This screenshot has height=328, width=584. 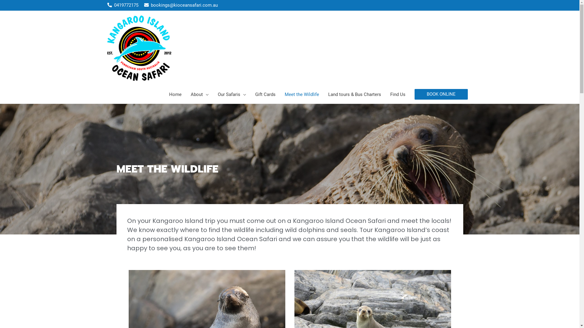 I want to click on Home, so click(x=175, y=94).